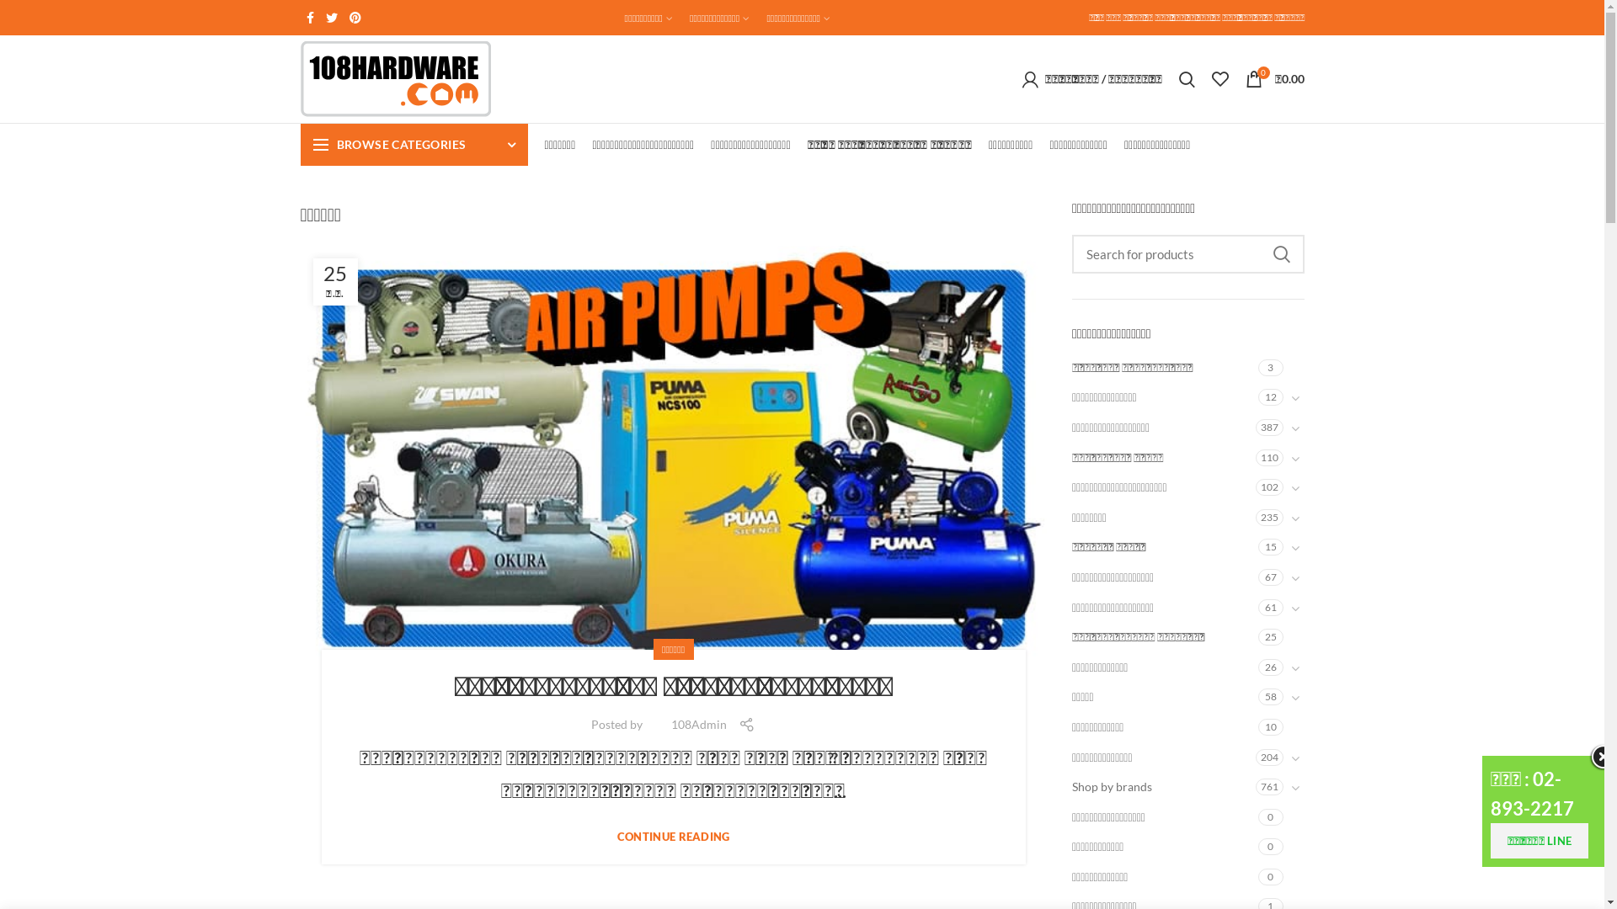 The width and height of the screenshot is (1617, 909). I want to click on Log in, so click(1022, 332).